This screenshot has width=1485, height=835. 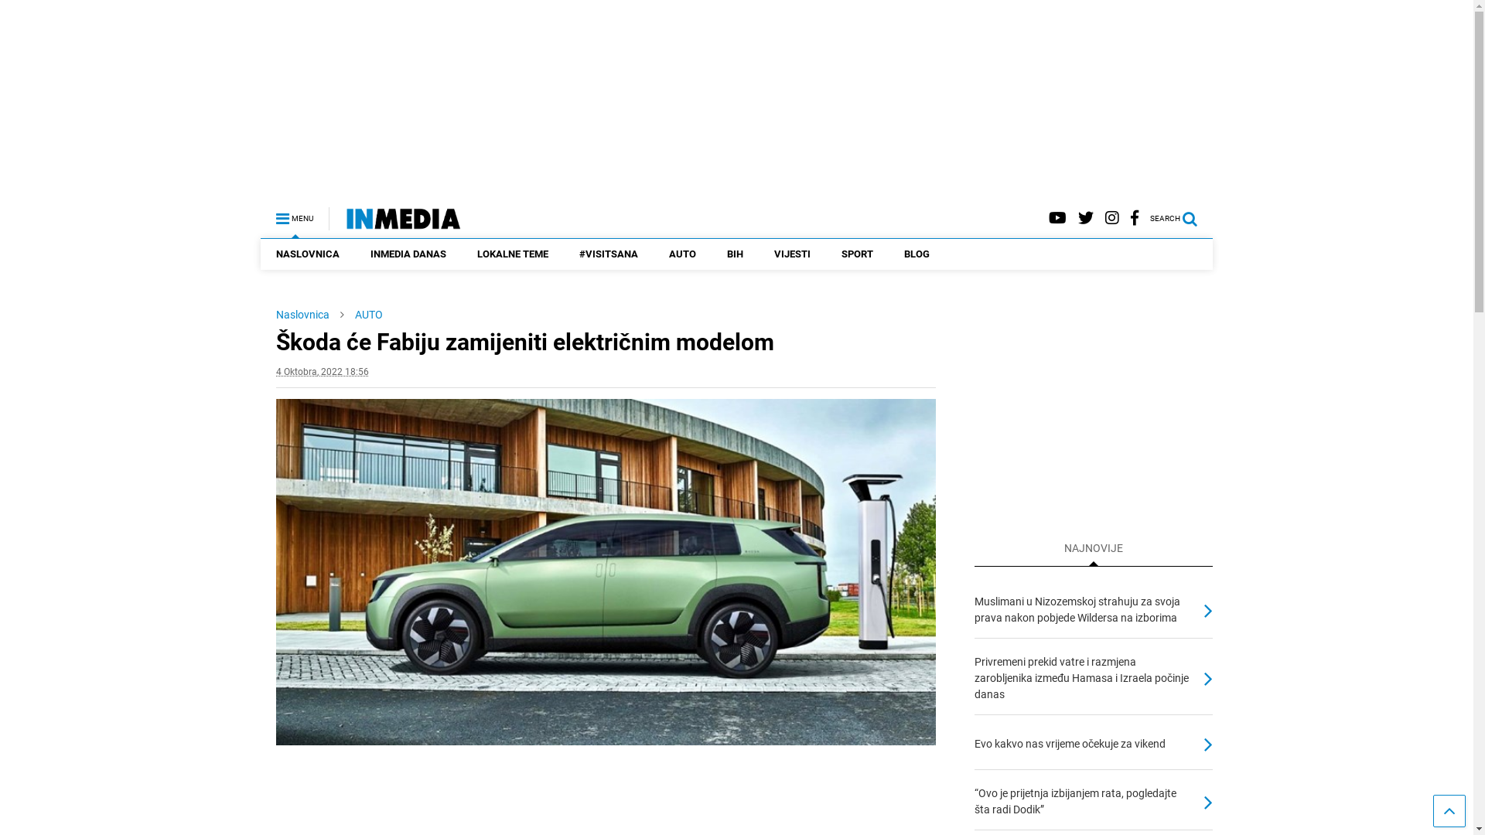 I want to click on Advertisement, so click(x=1104, y=401).